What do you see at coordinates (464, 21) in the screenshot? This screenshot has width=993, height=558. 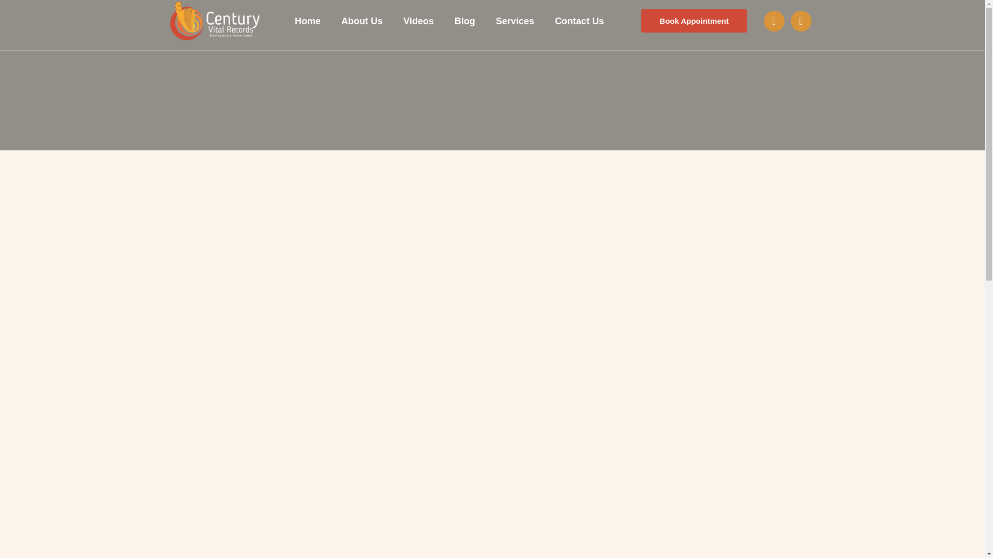 I see `Blog` at bounding box center [464, 21].